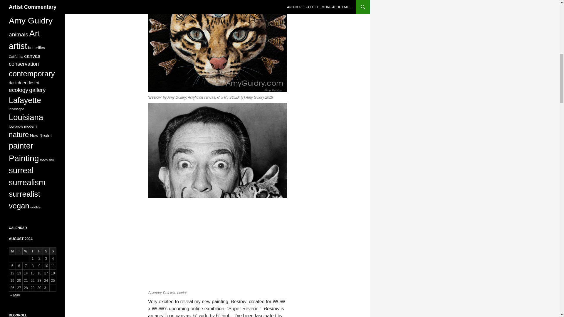 Image resolution: width=564 pixels, height=317 pixels. Describe the element at coordinates (39, 251) in the screenshot. I see `Friday` at that location.